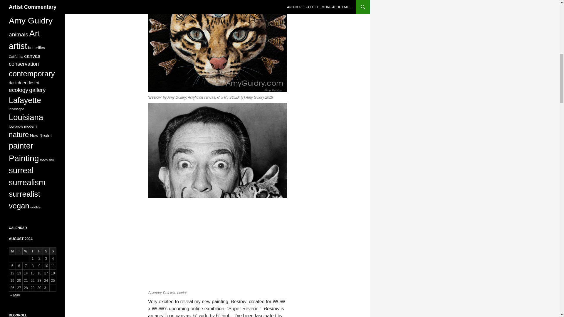 Image resolution: width=564 pixels, height=317 pixels. Describe the element at coordinates (39, 251) in the screenshot. I see `Friday` at that location.